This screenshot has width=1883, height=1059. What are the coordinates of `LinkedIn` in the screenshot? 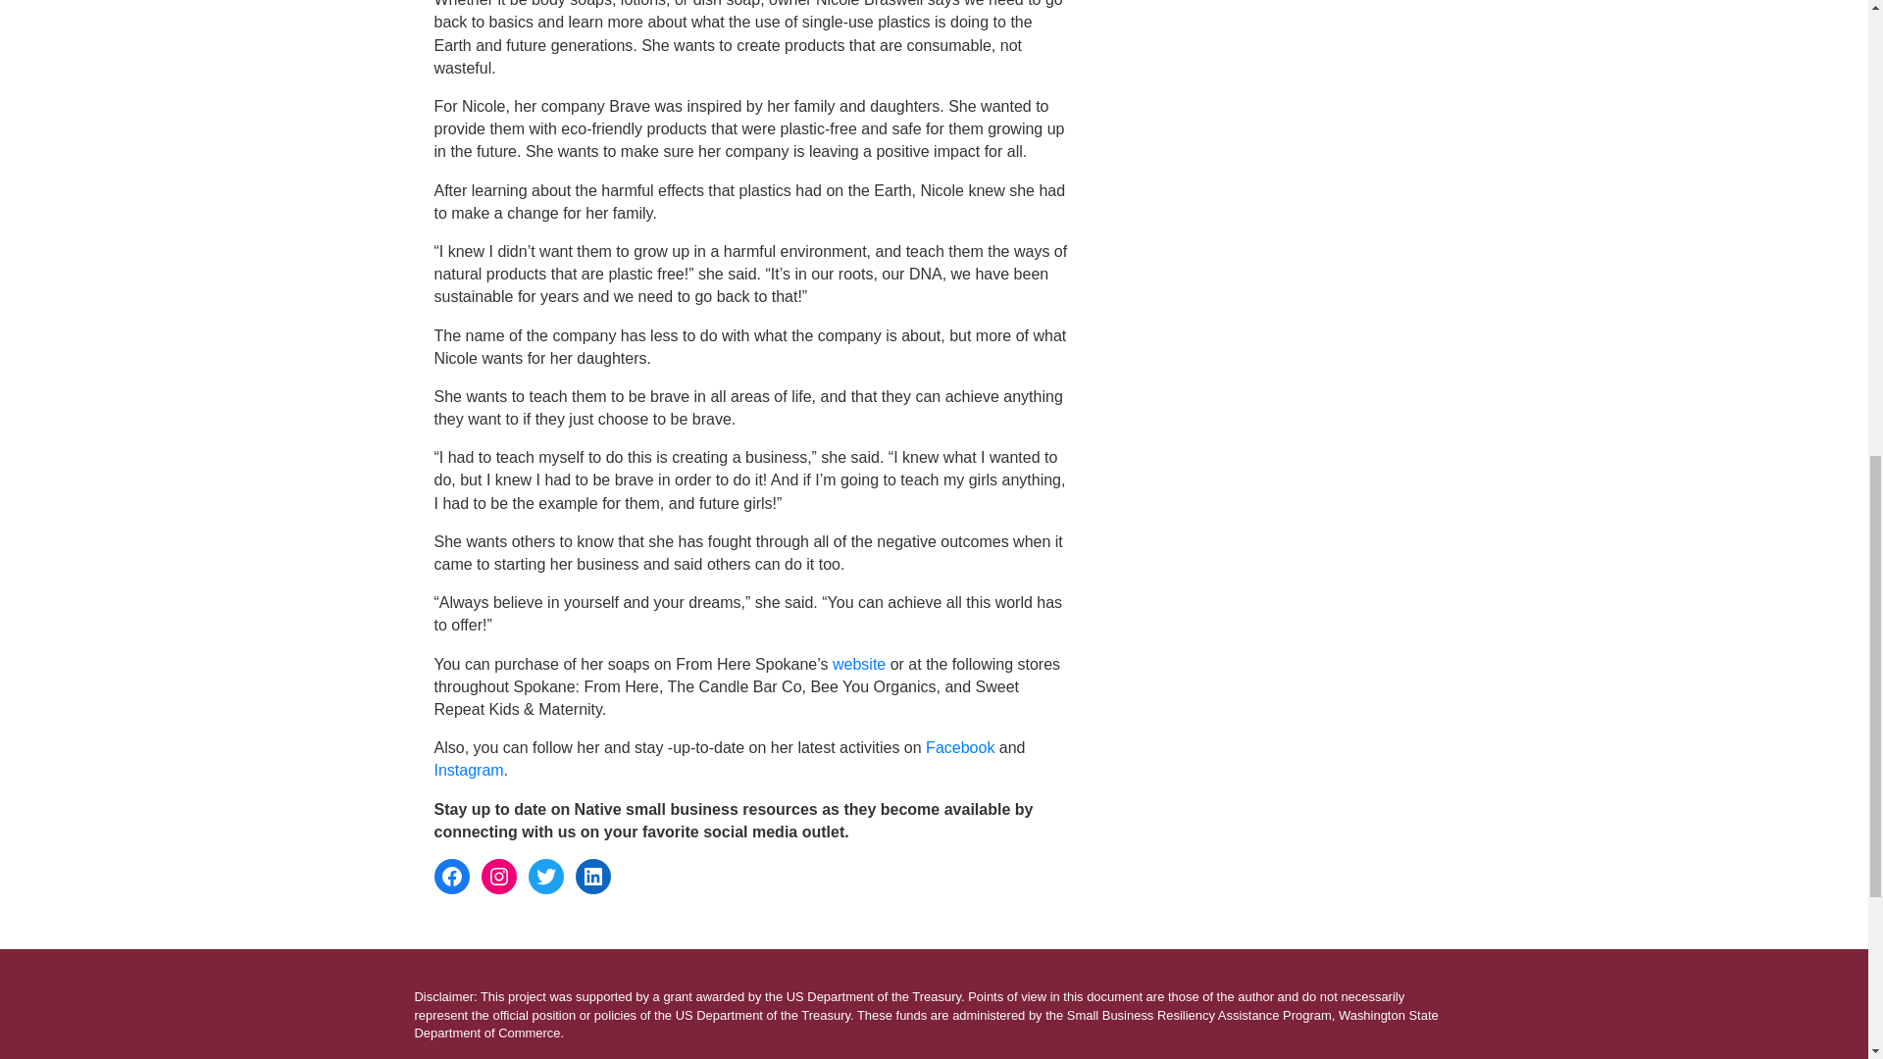 It's located at (592, 876).